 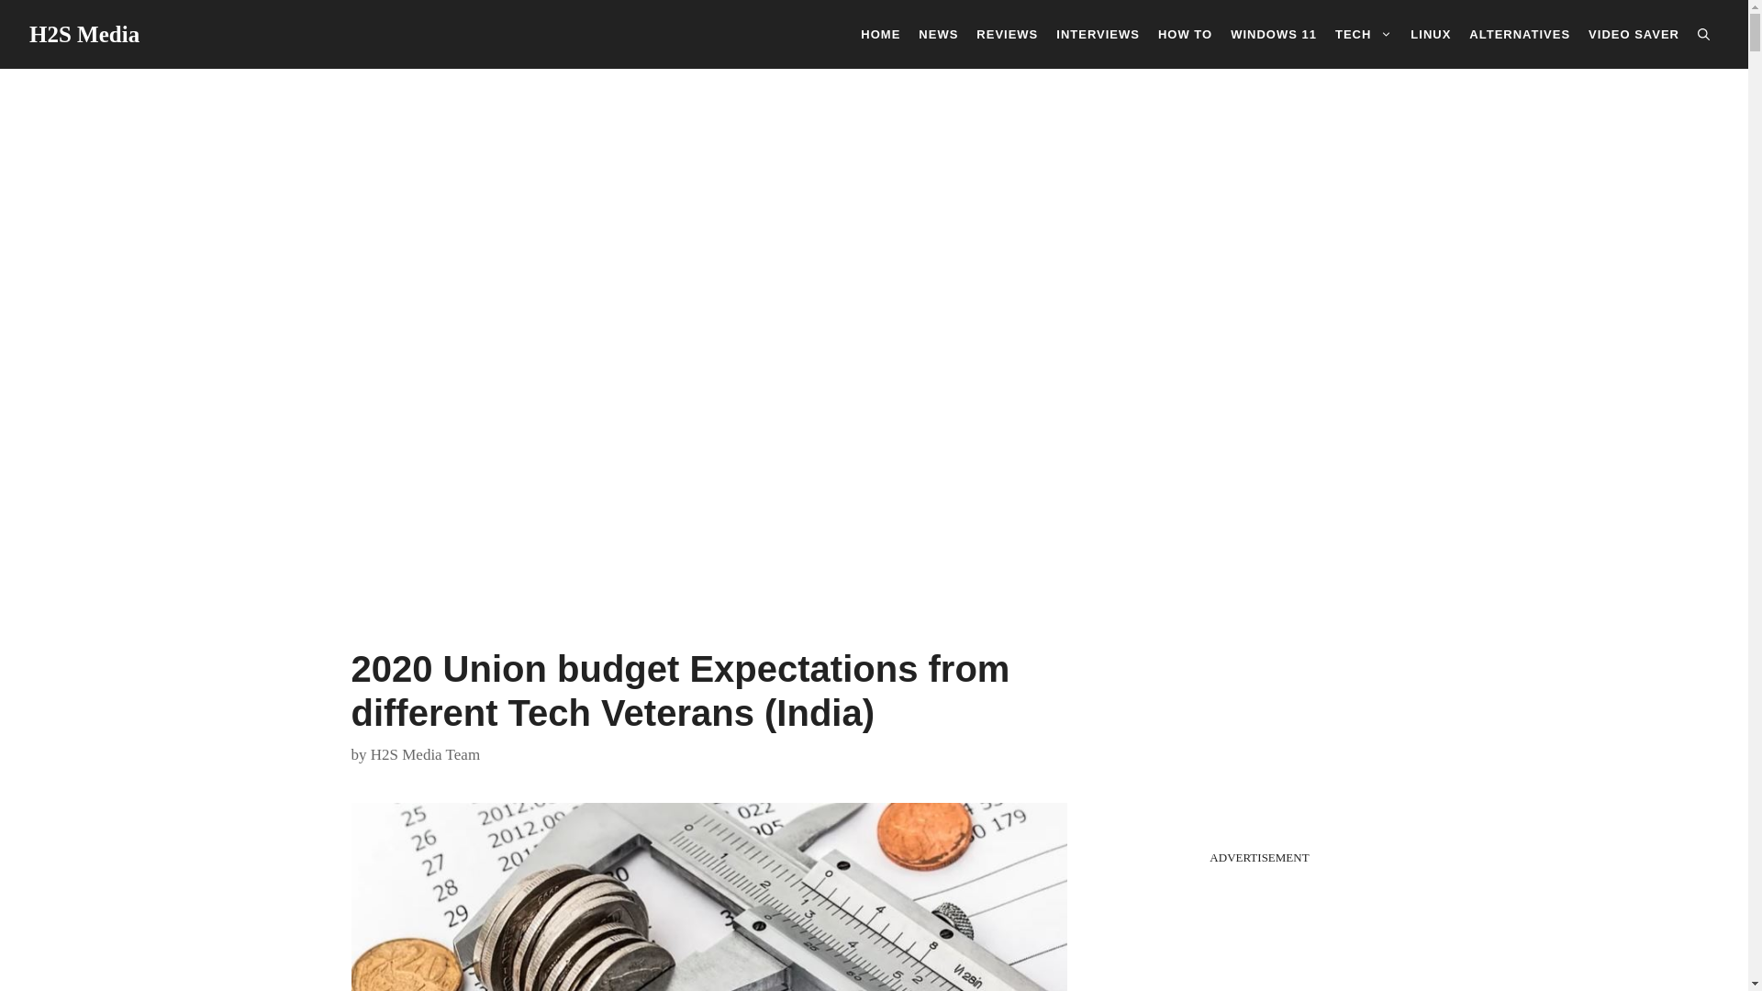 What do you see at coordinates (1364, 33) in the screenshot?
I see `TECH` at bounding box center [1364, 33].